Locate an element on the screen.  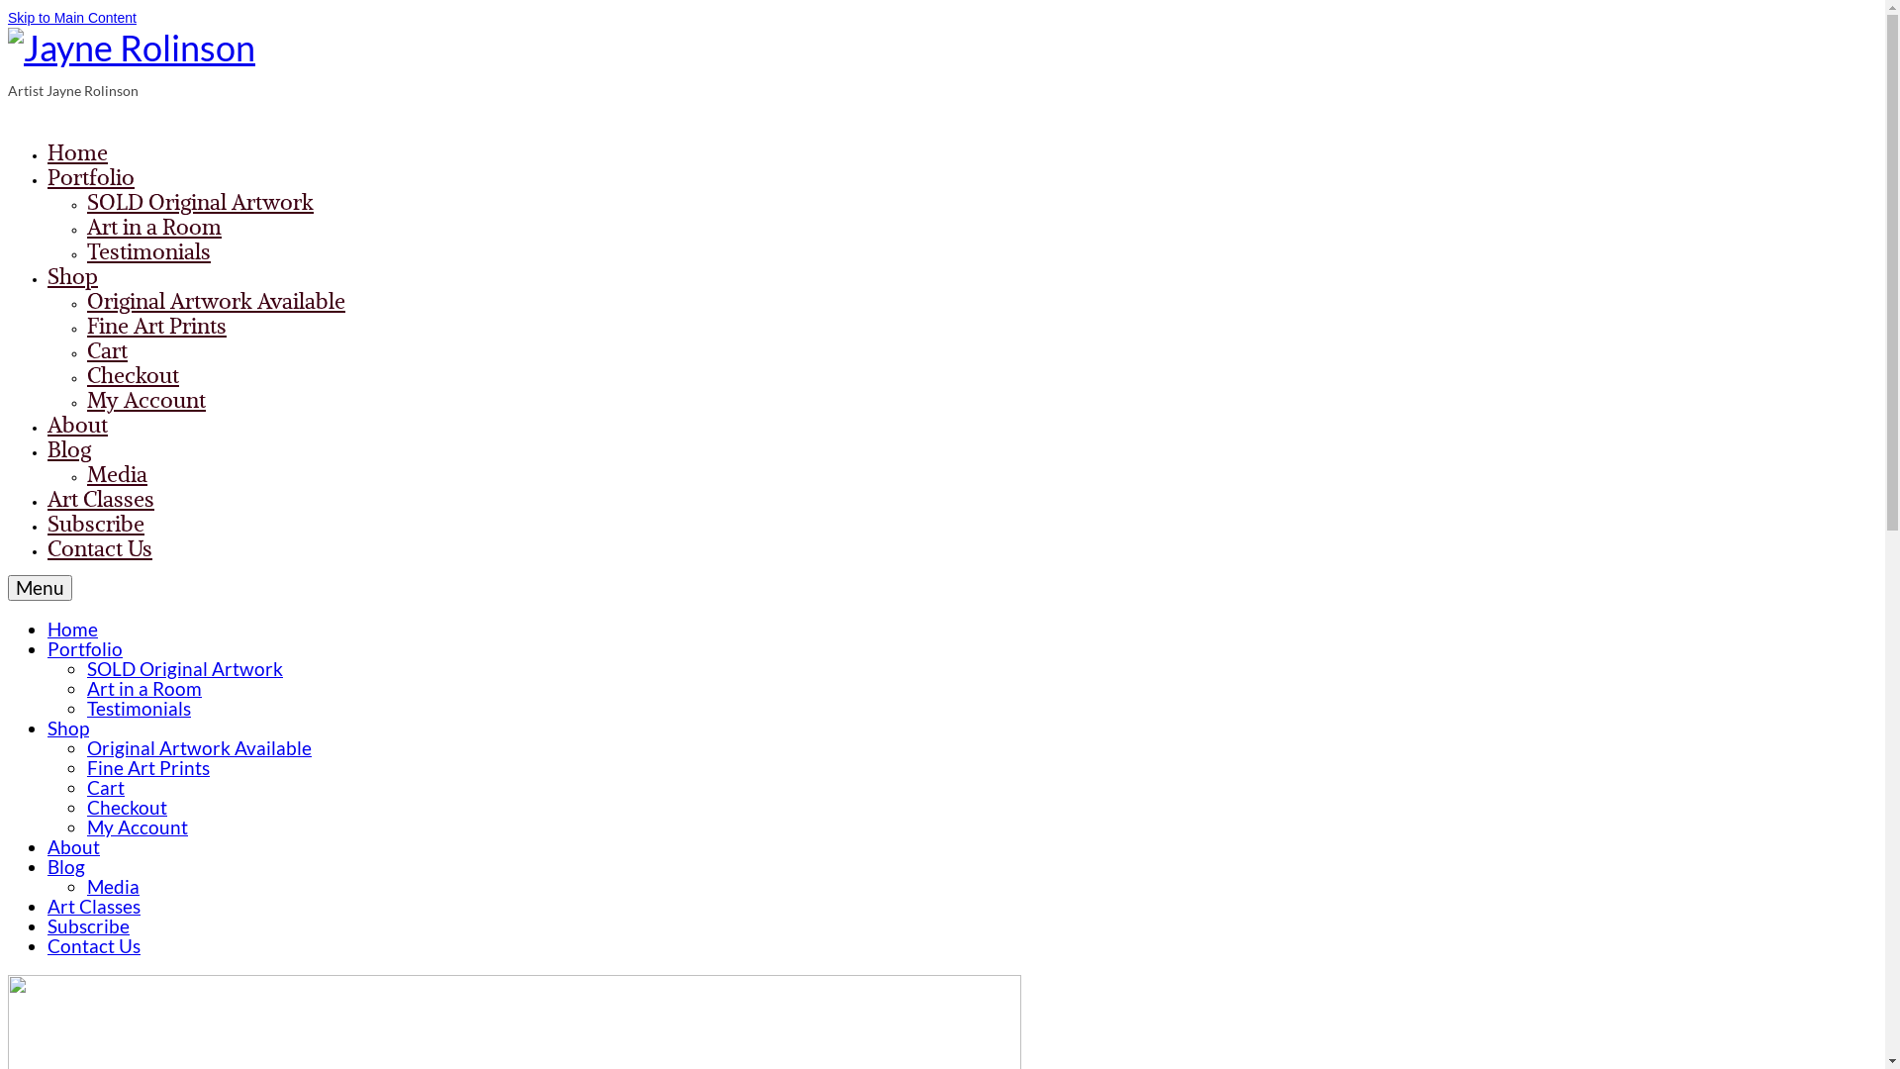
Subscribe is located at coordinates (96, 524).